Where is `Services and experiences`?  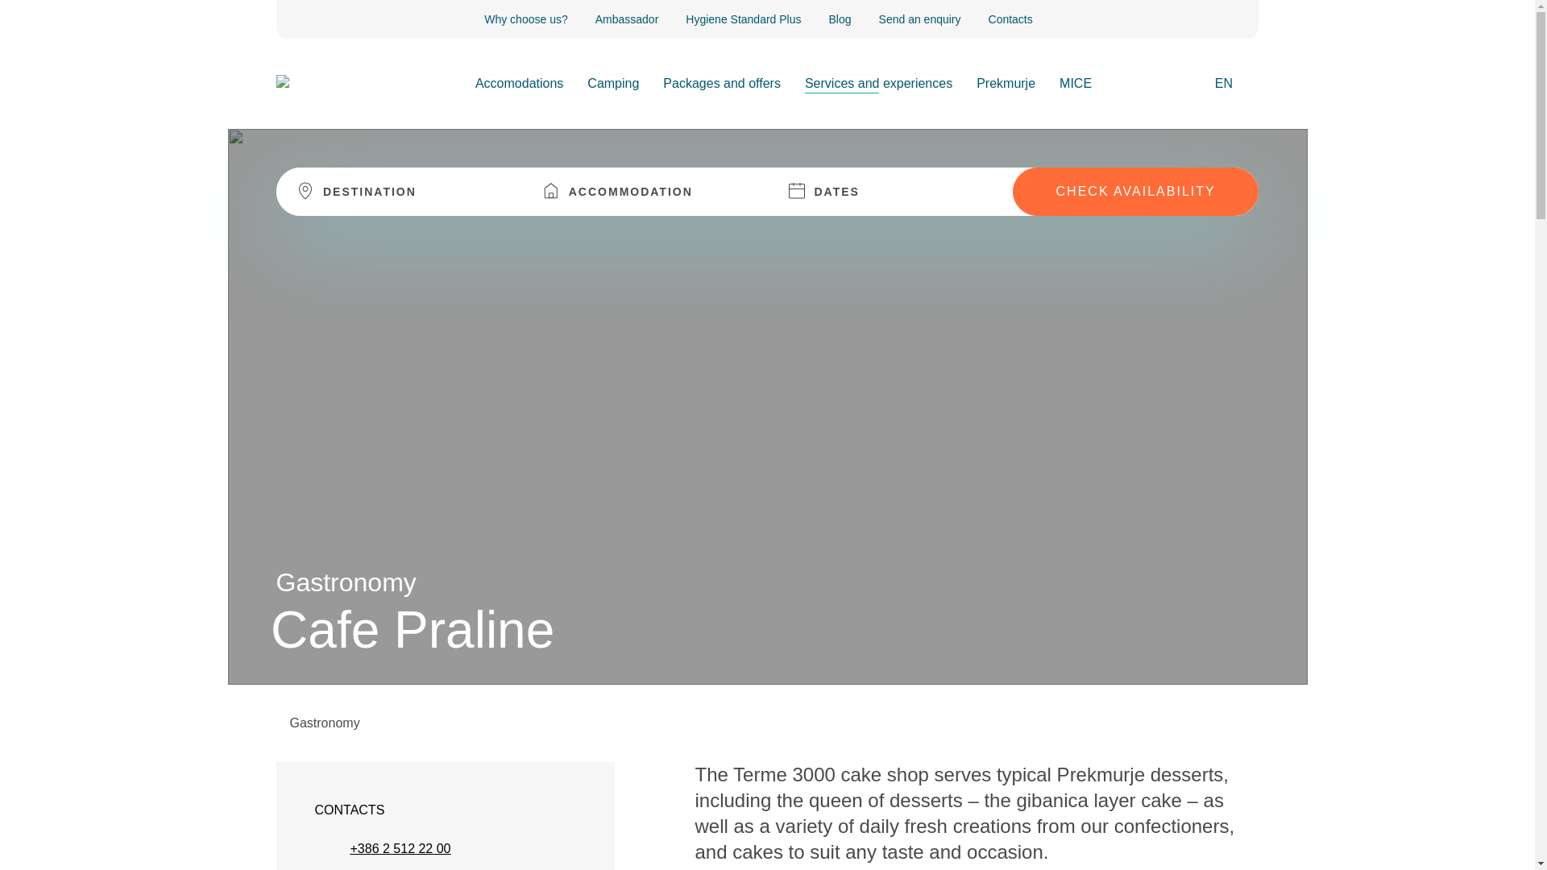
Services and experiences is located at coordinates (878, 83).